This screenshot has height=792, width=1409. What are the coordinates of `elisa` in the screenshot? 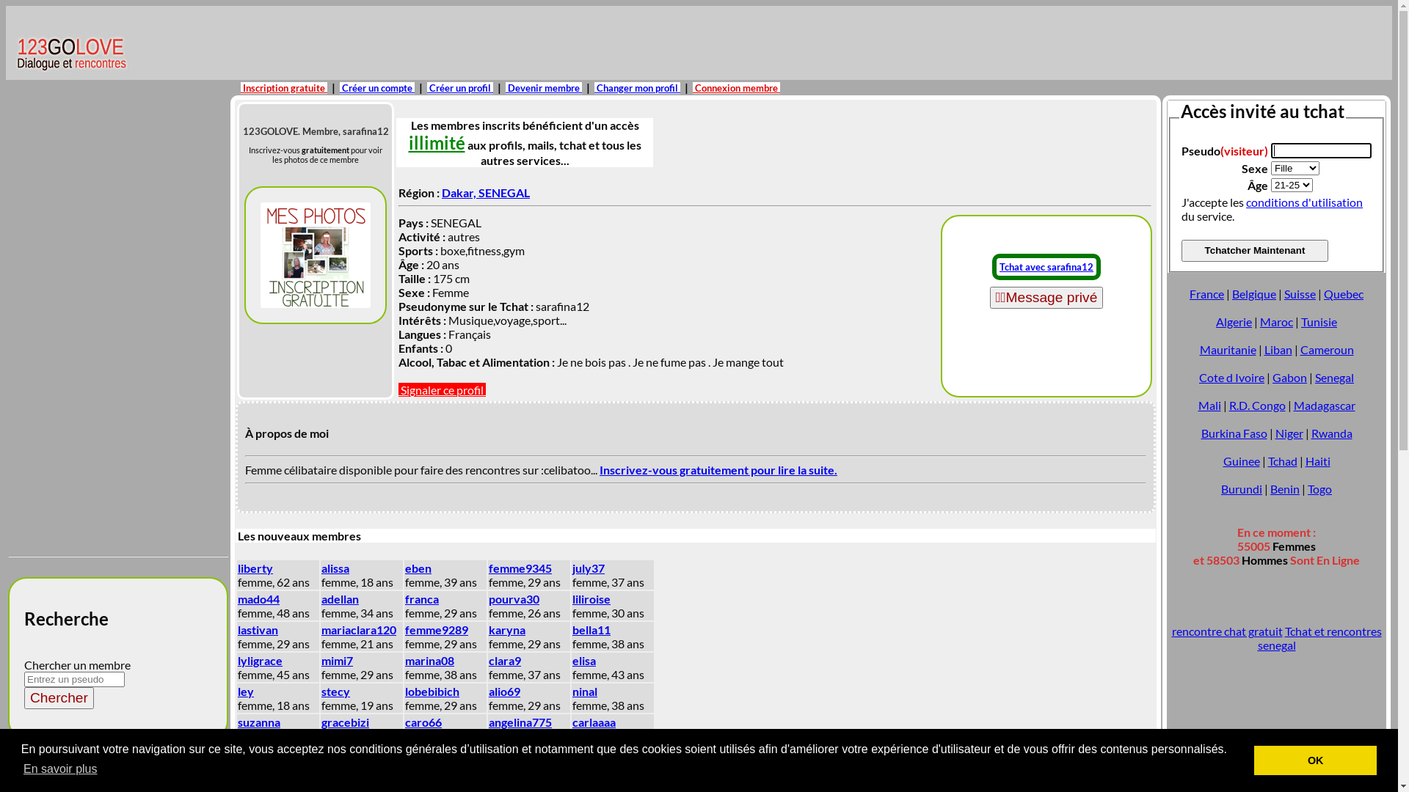 It's located at (584, 660).